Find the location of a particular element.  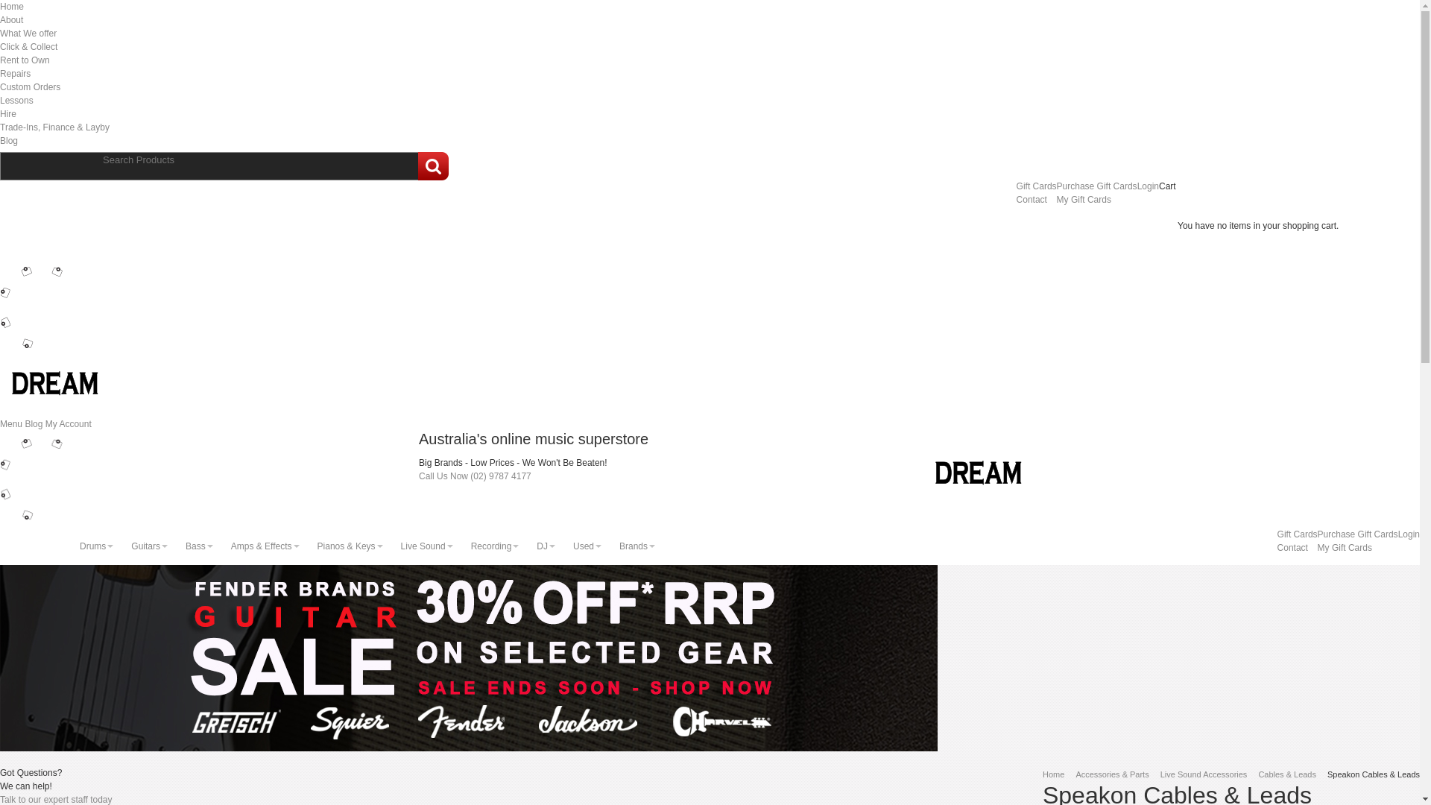

Menu is located at coordinates (12, 424).